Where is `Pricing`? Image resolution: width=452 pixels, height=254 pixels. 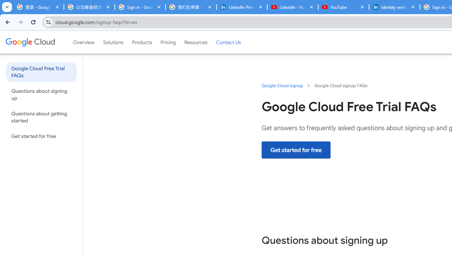
Pricing is located at coordinates (168, 42).